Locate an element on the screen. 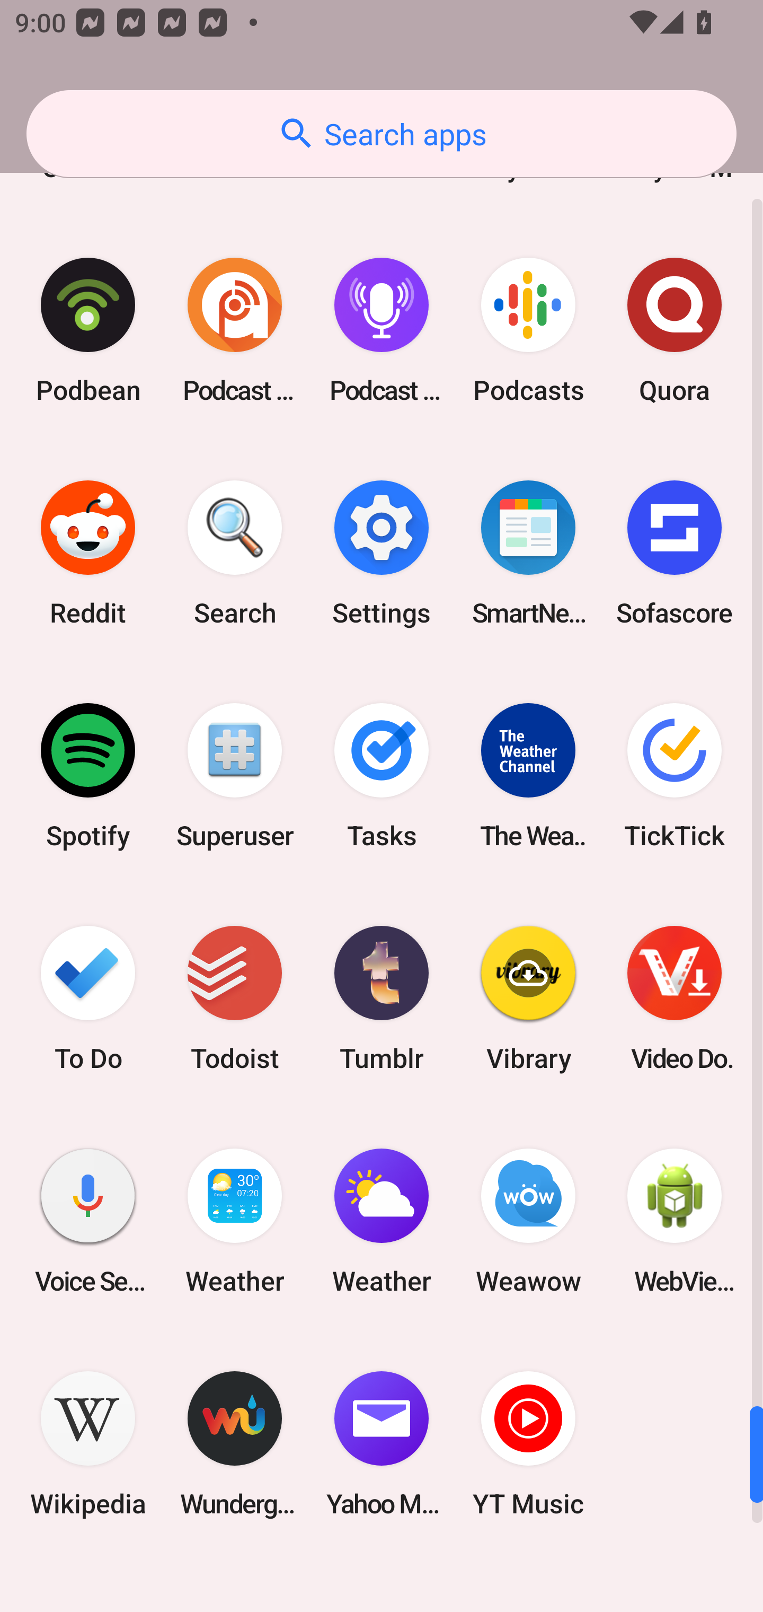 Image resolution: width=763 pixels, height=1612 pixels. Settings is located at coordinates (381, 553).